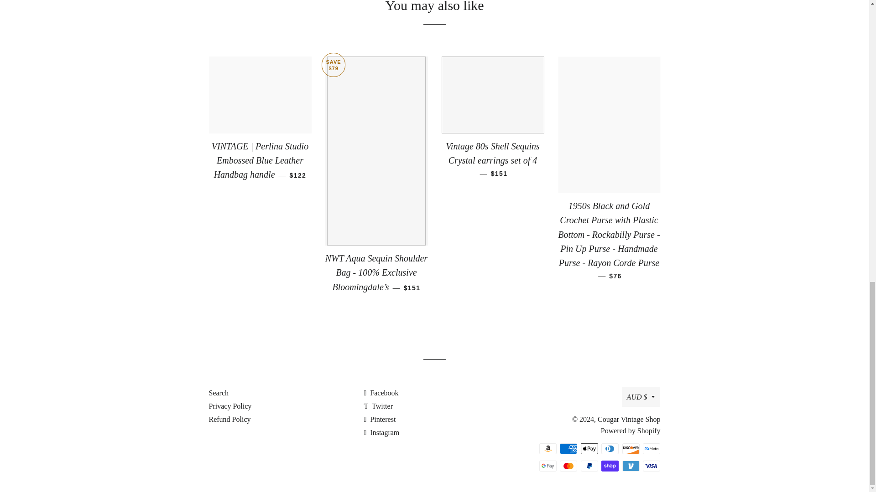 The image size is (876, 492). What do you see at coordinates (631, 448) in the screenshot?
I see `Discover` at bounding box center [631, 448].